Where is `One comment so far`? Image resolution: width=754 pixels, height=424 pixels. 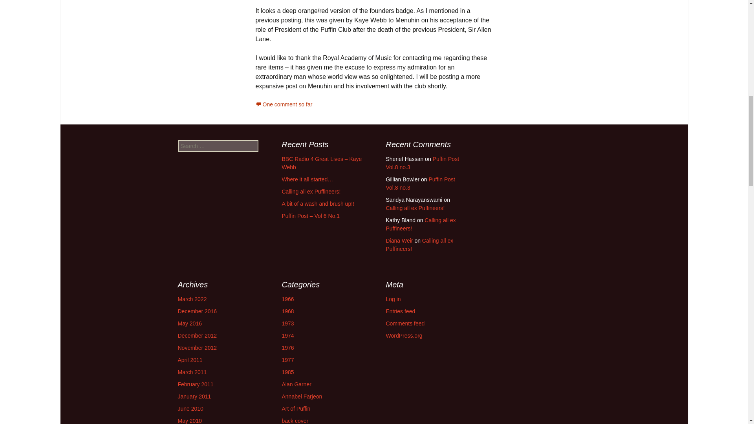 One comment so far is located at coordinates (284, 104).